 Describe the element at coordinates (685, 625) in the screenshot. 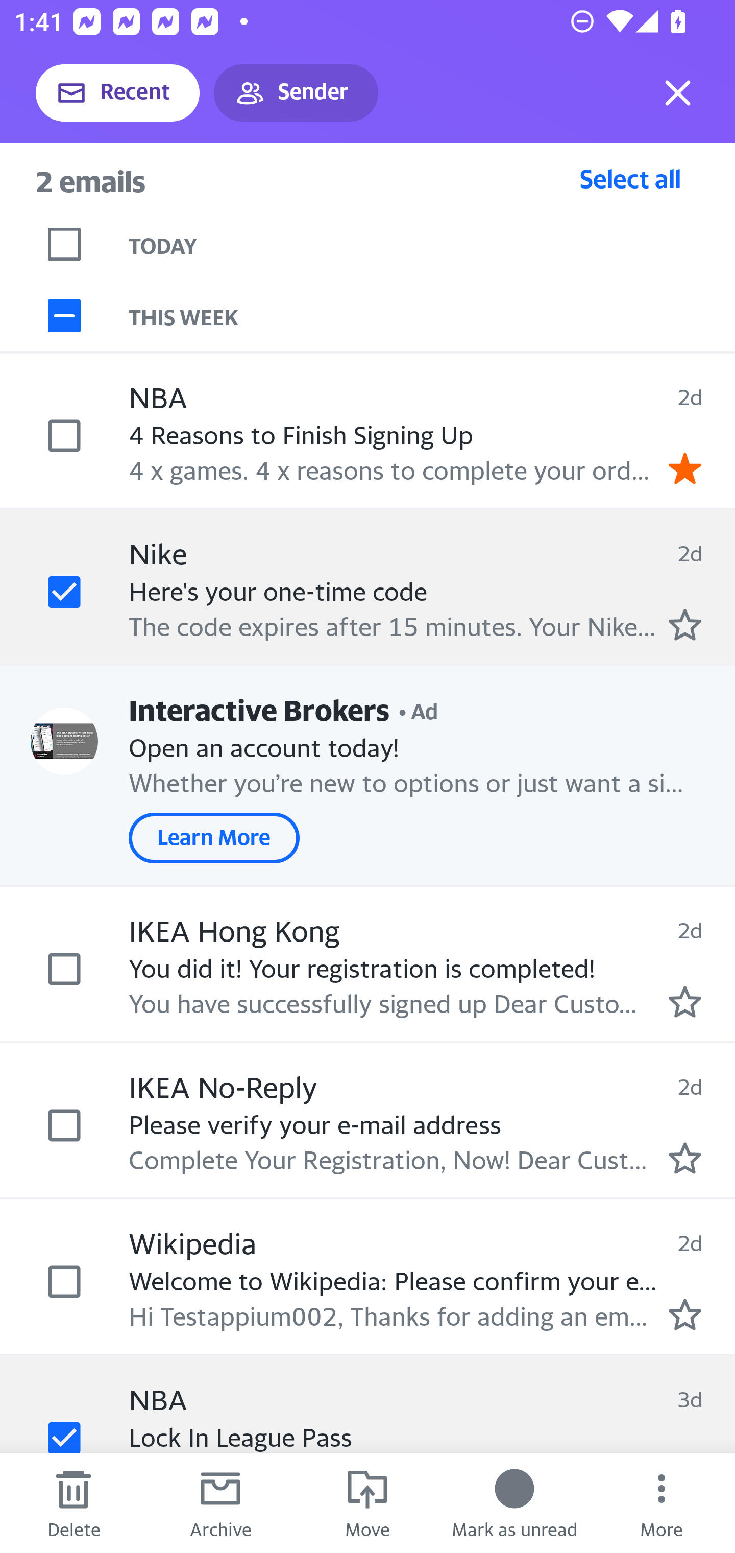

I see `Mark as starred.` at that location.